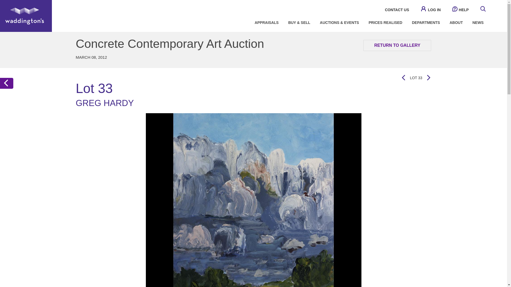 The image size is (511, 287). I want to click on ABOUT, so click(456, 22).